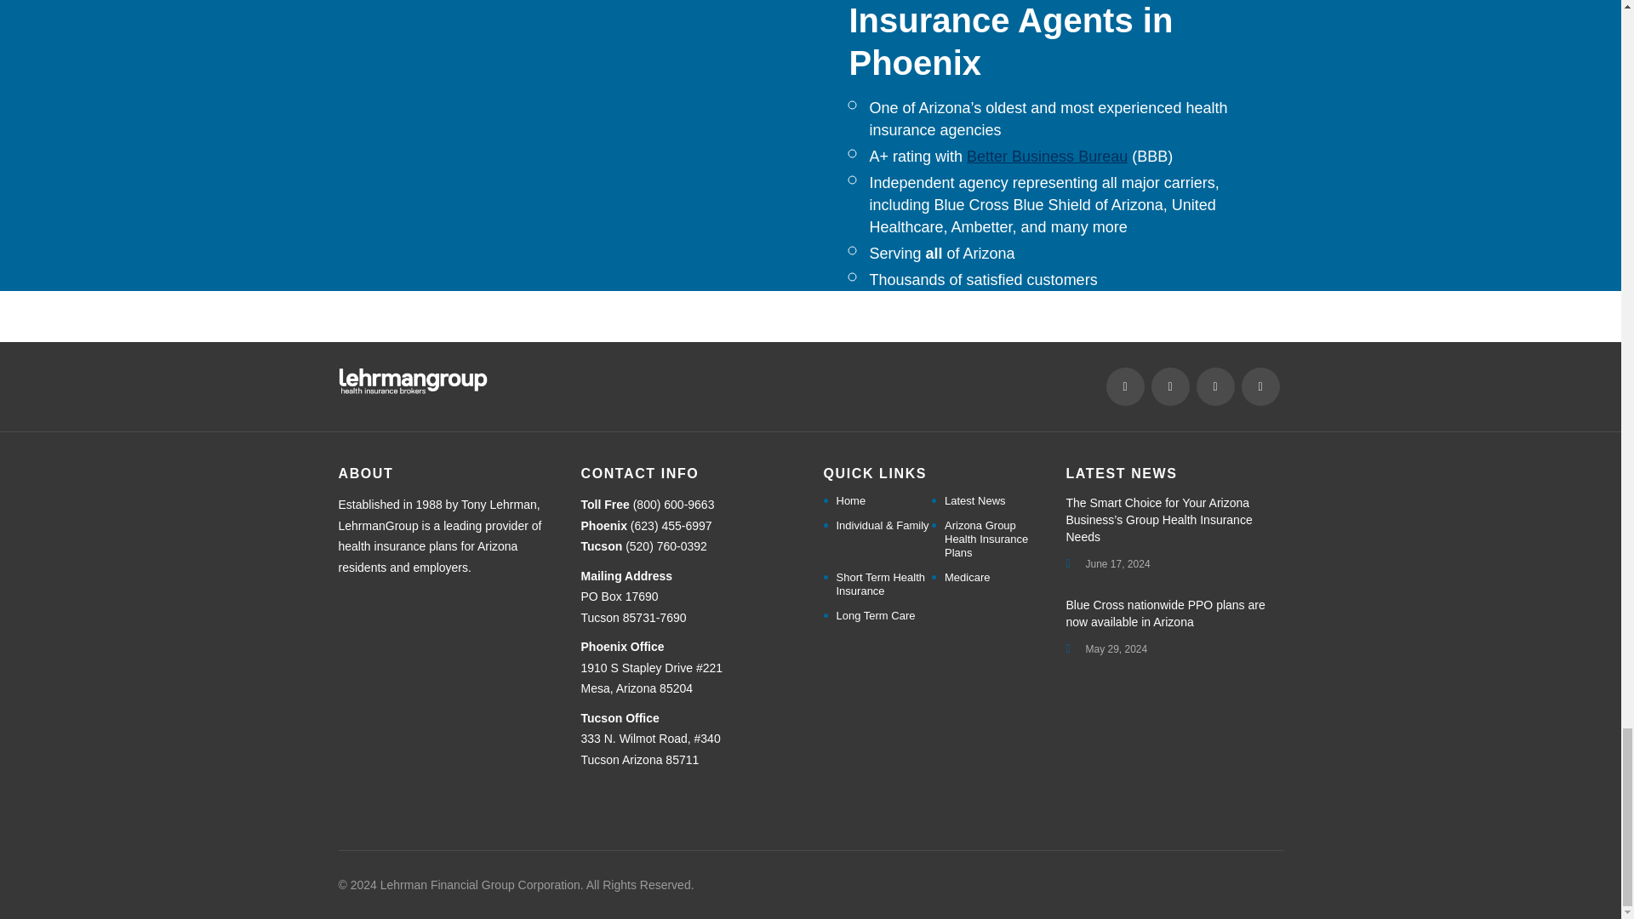 This screenshot has height=919, width=1634. Describe the element at coordinates (967, 577) in the screenshot. I see `Medicare` at that location.